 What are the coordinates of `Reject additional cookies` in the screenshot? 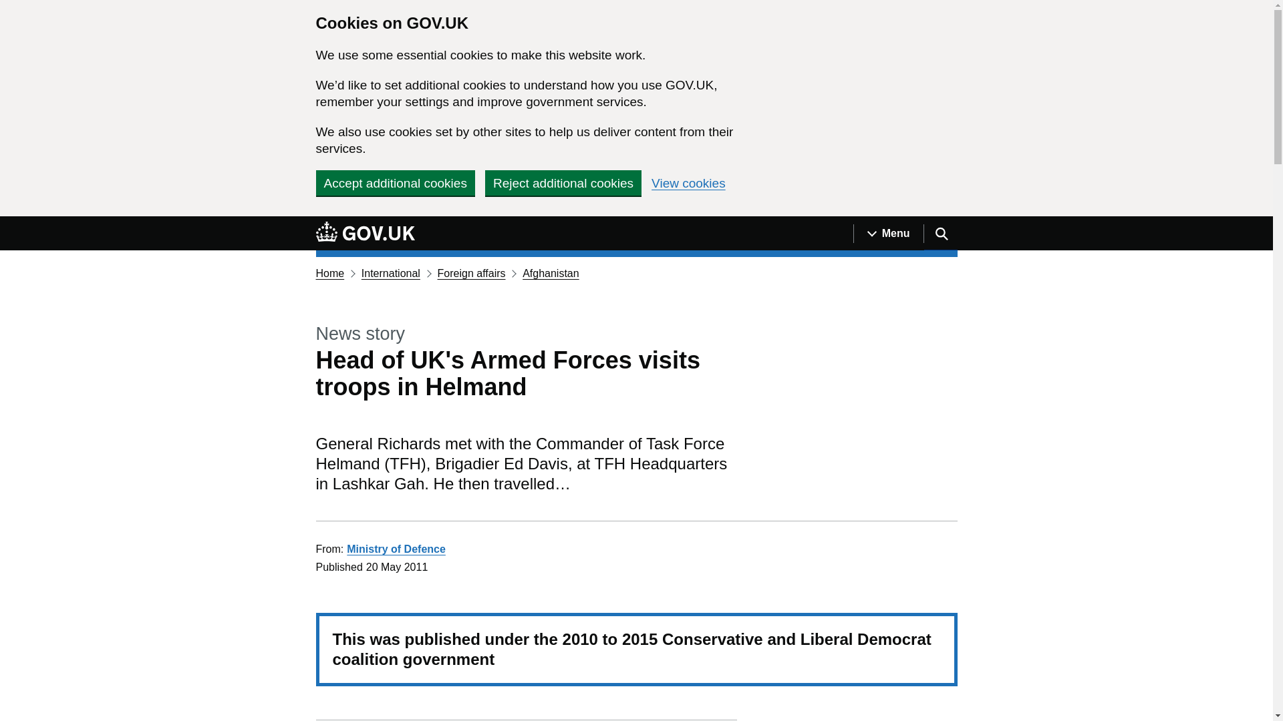 It's located at (563, 182).